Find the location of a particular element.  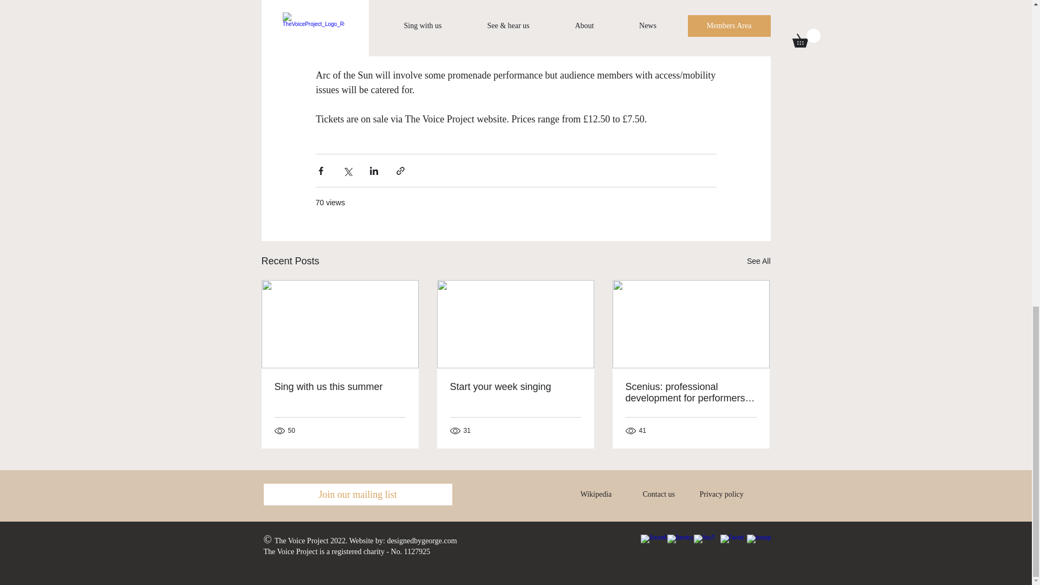

Wikipedia is located at coordinates (596, 494).